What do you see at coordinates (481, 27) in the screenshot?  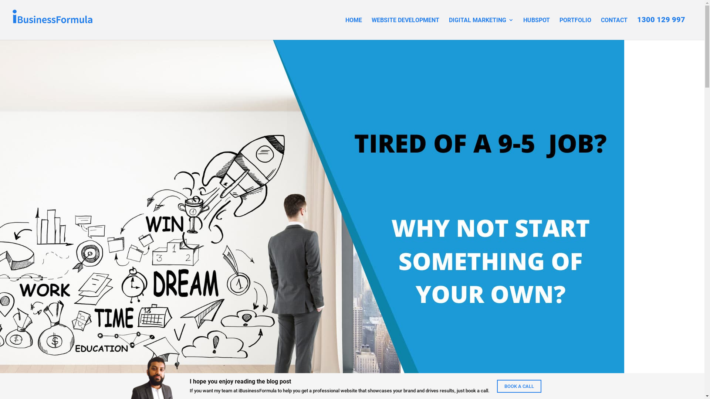 I see `DIGITAL MARKETING` at bounding box center [481, 27].